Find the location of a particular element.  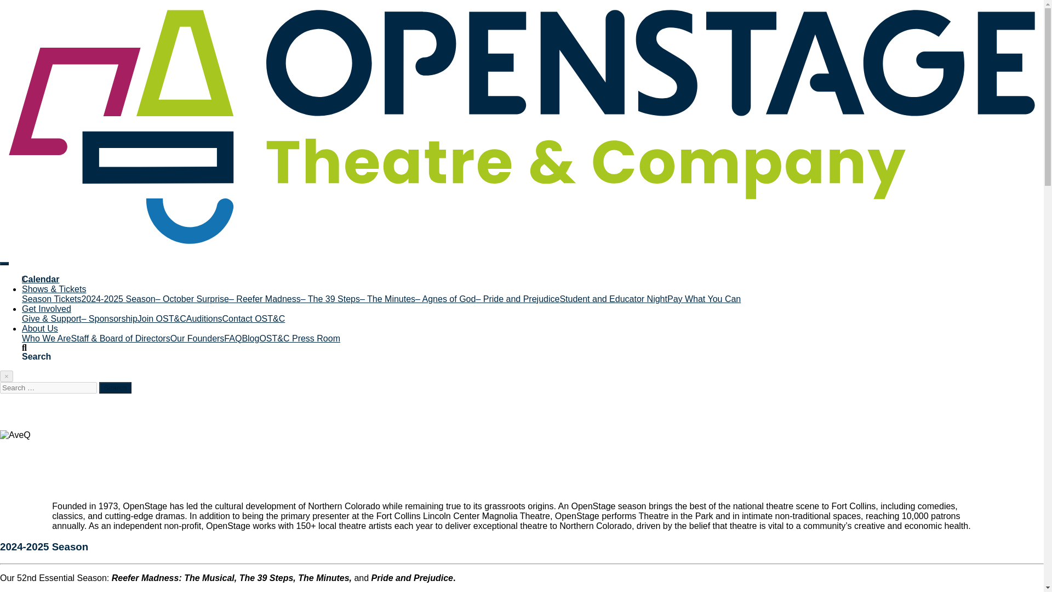

Season Tickets is located at coordinates (52, 299).